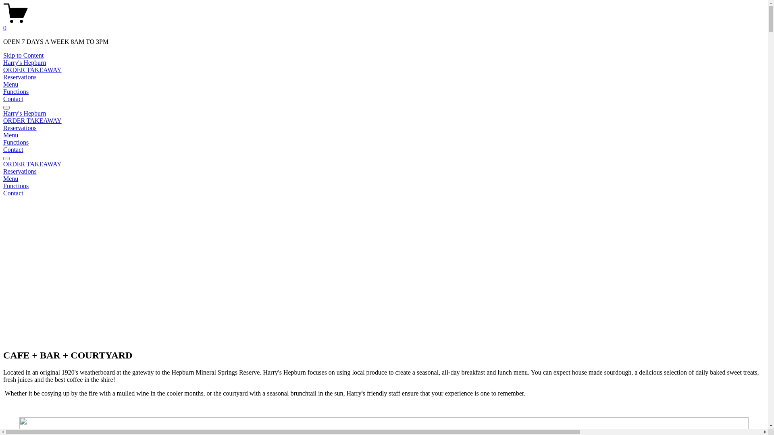 This screenshot has width=774, height=435. I want to click on ORDER TAKEAWAY, so click(32, 164).